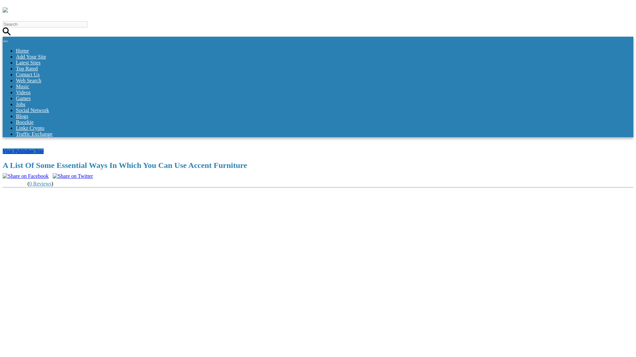 The height and width of the screenshot is (357, 636). I want to click on Top Rated, so click(26, 68).